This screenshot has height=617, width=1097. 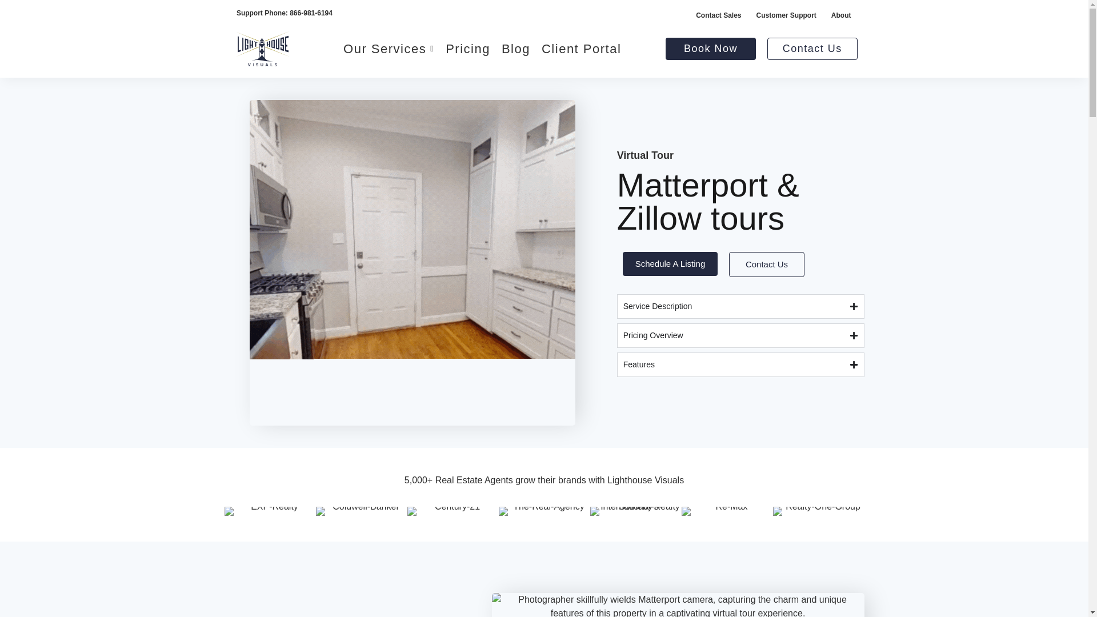 What do you see at coordinates (581, 49) in the screenshot?
I see `Client Portal` at bounding box center [581, 49].